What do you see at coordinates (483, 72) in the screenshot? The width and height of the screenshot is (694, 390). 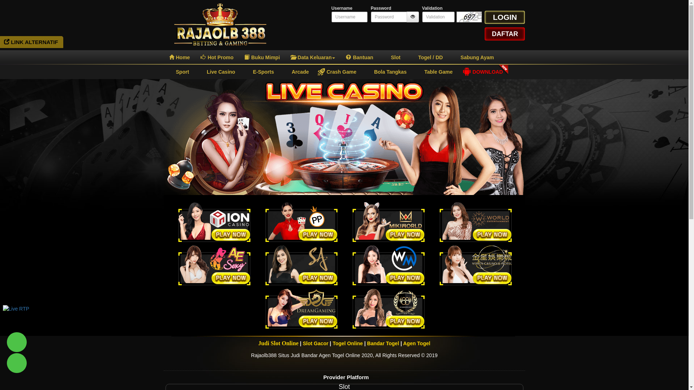 I see `DOWNLOAD` at bounding box center [483, 72].